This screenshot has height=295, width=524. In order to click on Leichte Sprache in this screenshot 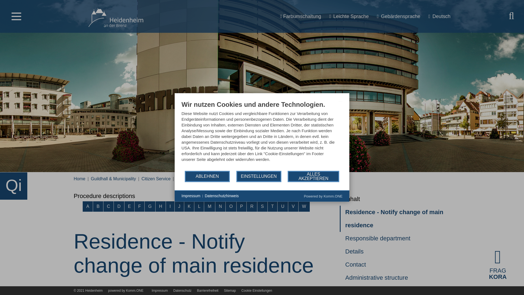, I will do `click(349, 16)`.